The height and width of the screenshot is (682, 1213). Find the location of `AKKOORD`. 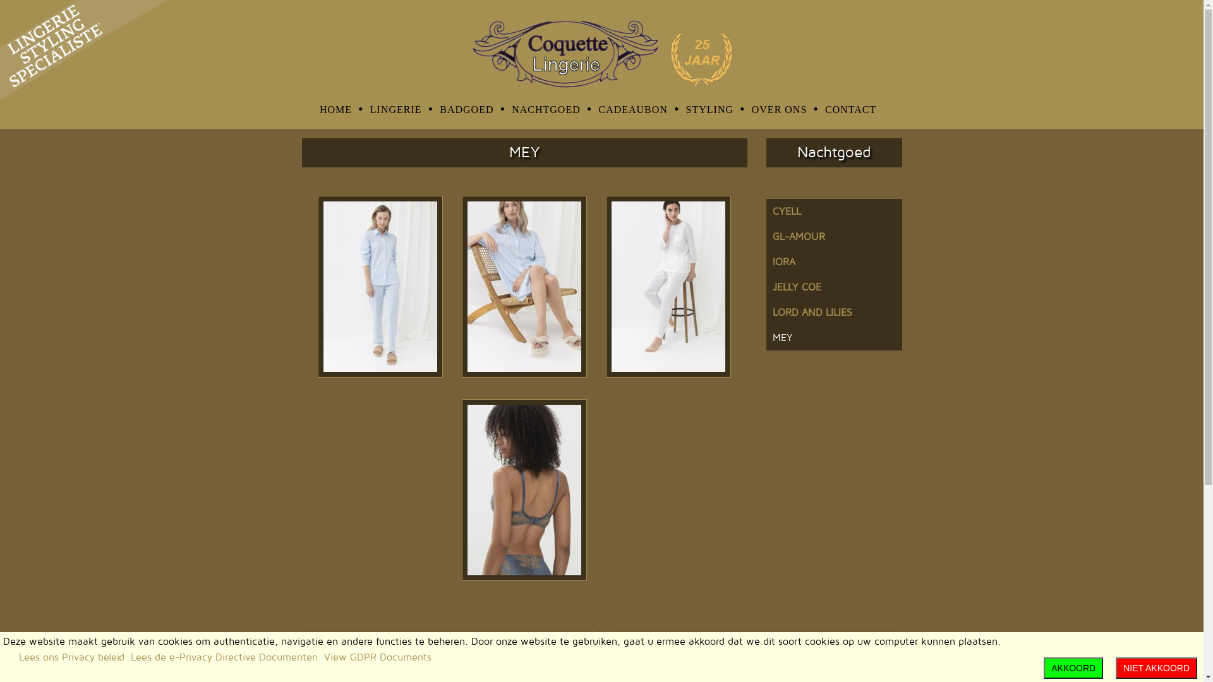

AKKOORD is located at coordinates (1073, 668).